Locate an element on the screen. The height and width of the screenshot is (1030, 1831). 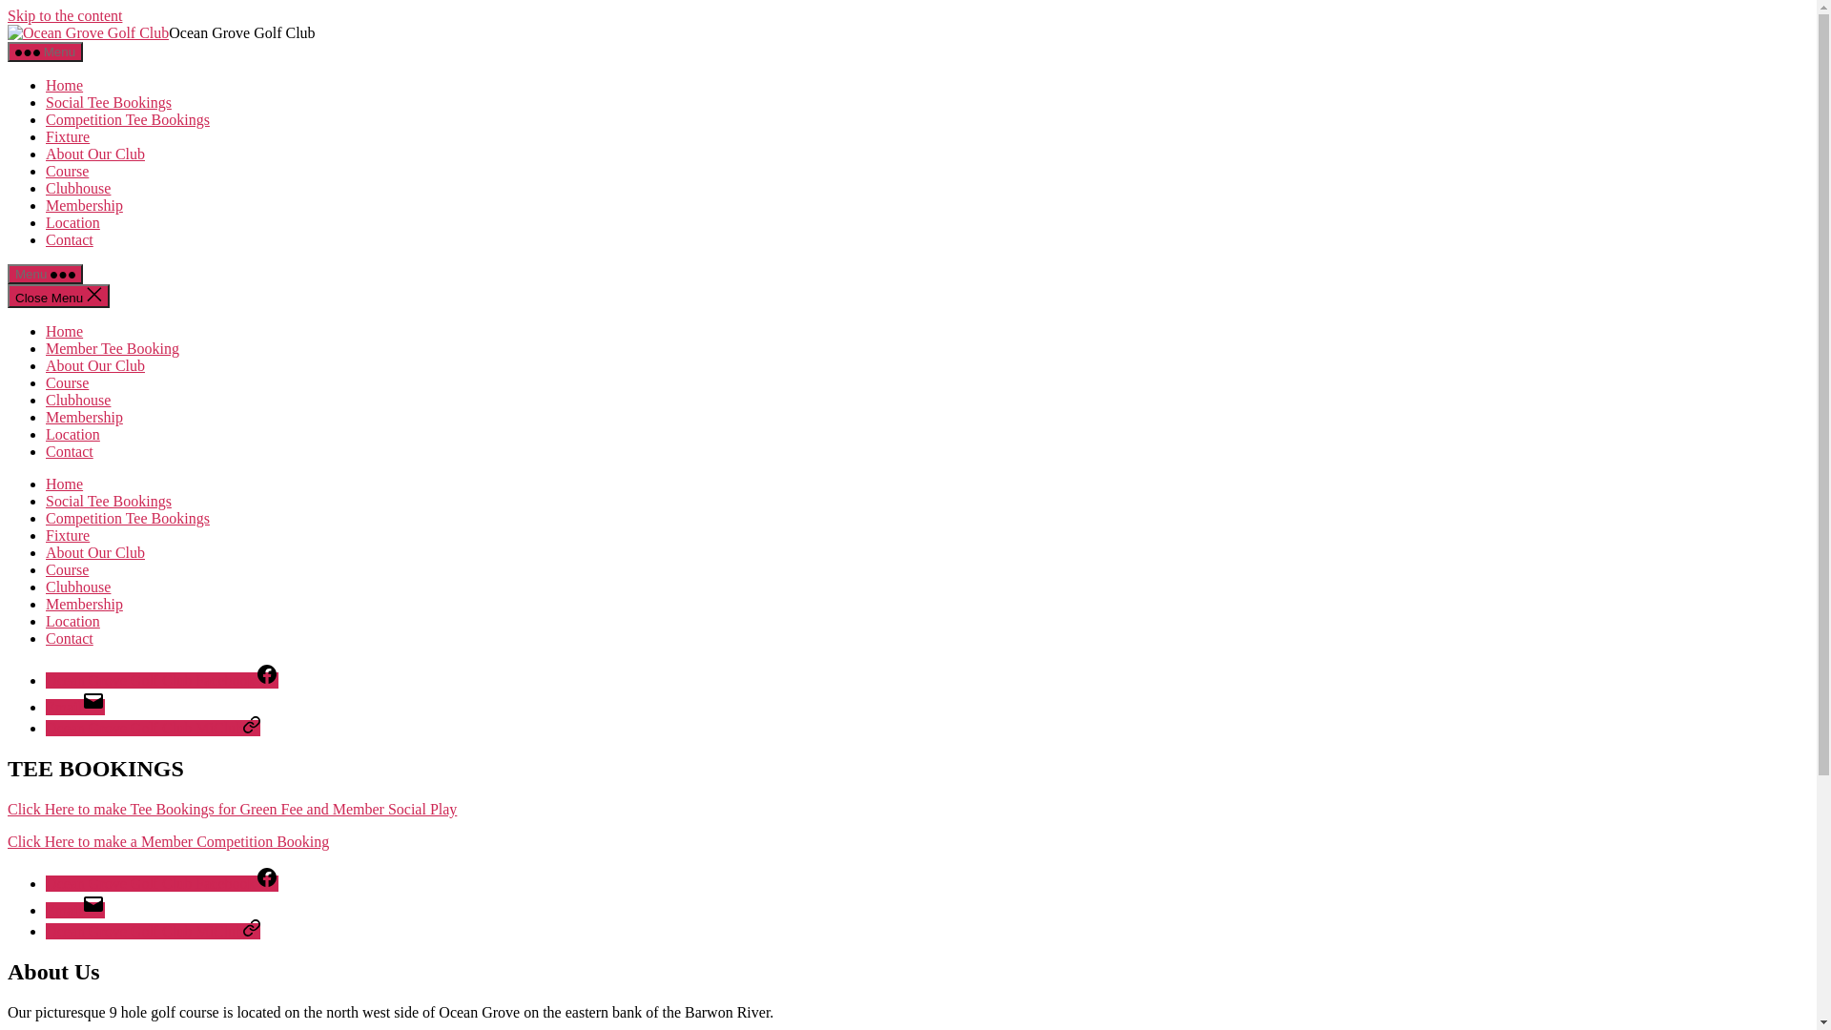
Location is located at coordinates (72, 622).